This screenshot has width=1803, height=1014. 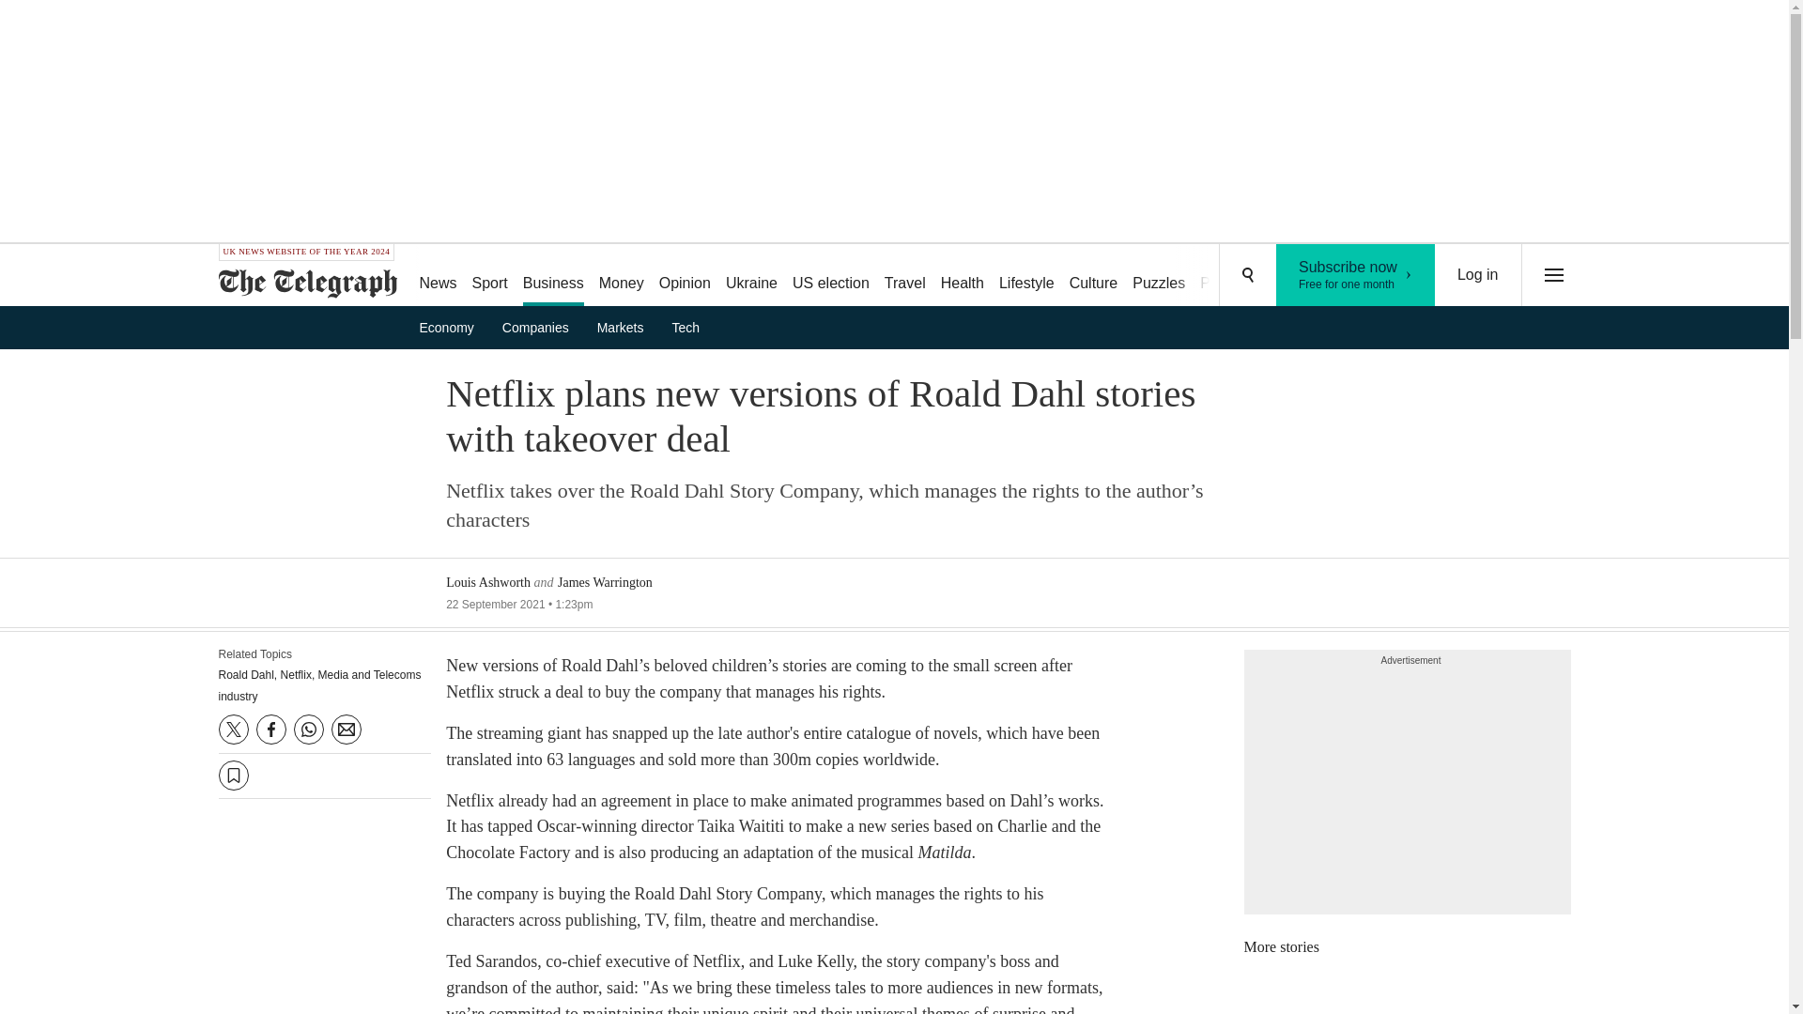 I want to click on Money, so click(x=621, y=276).